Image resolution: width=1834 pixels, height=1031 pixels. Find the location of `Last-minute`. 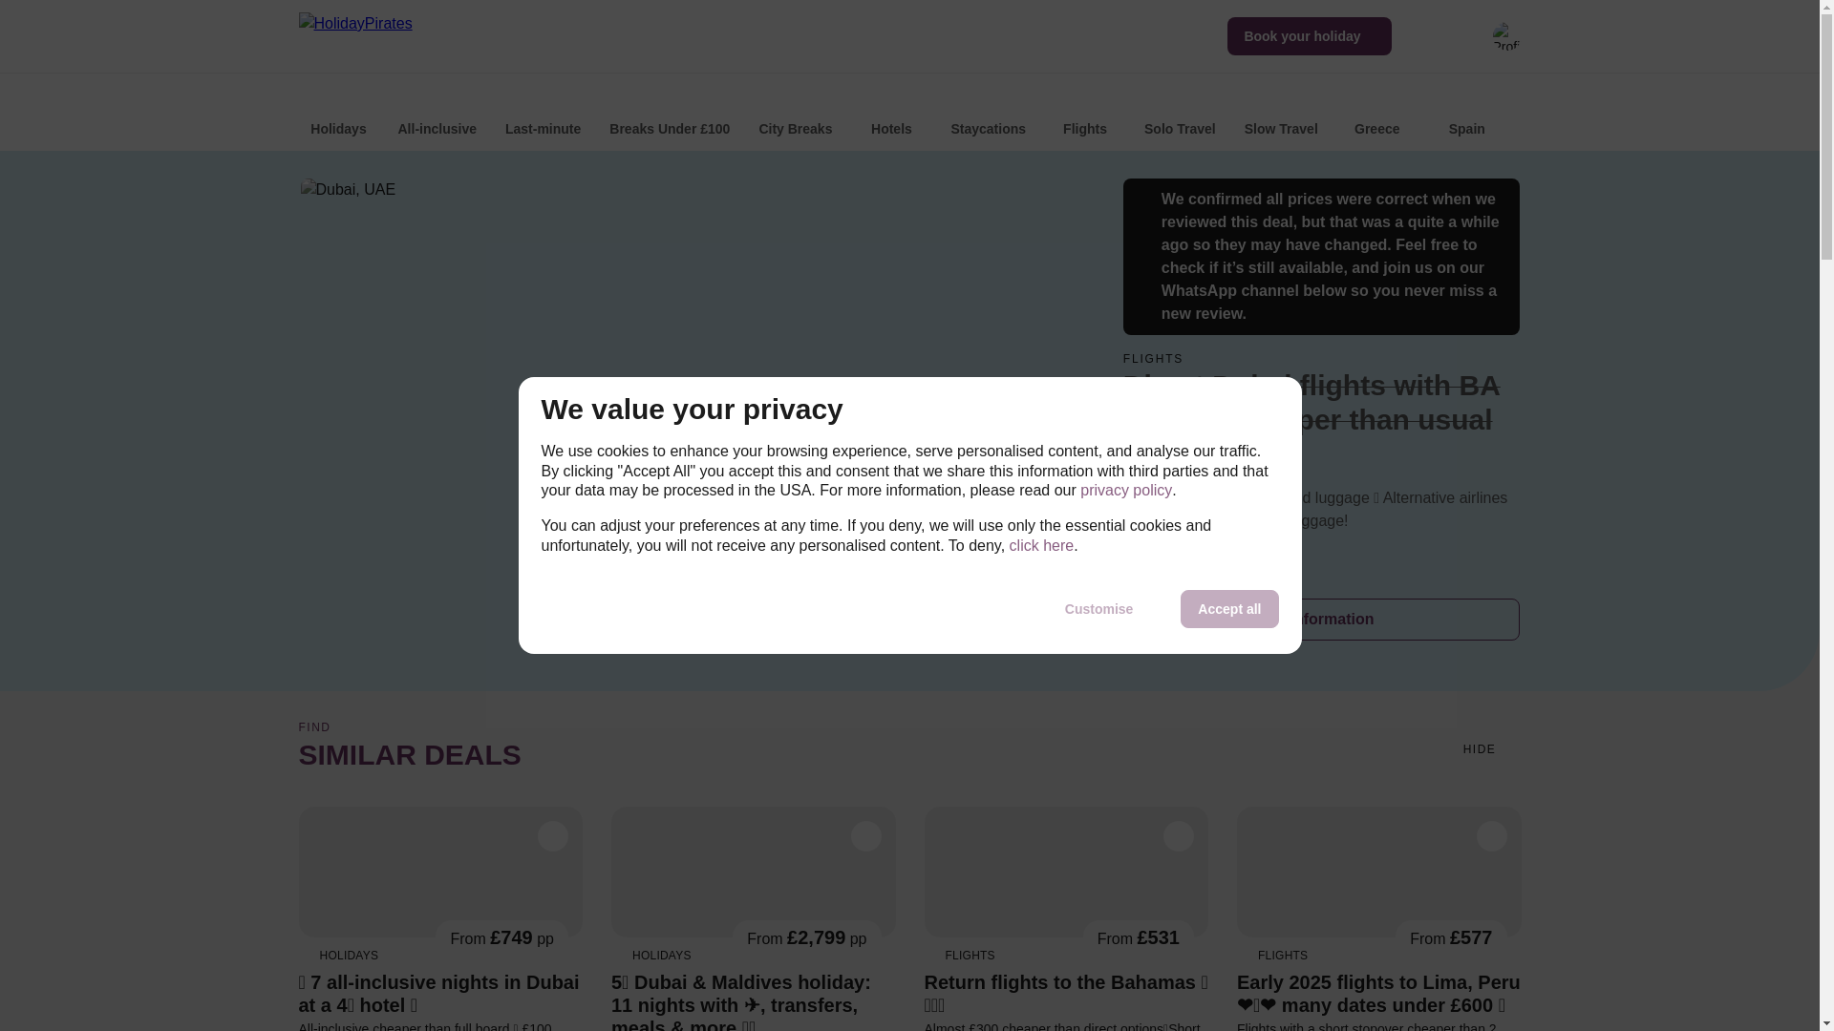

Last-minute is located at coordinates (543, 116).